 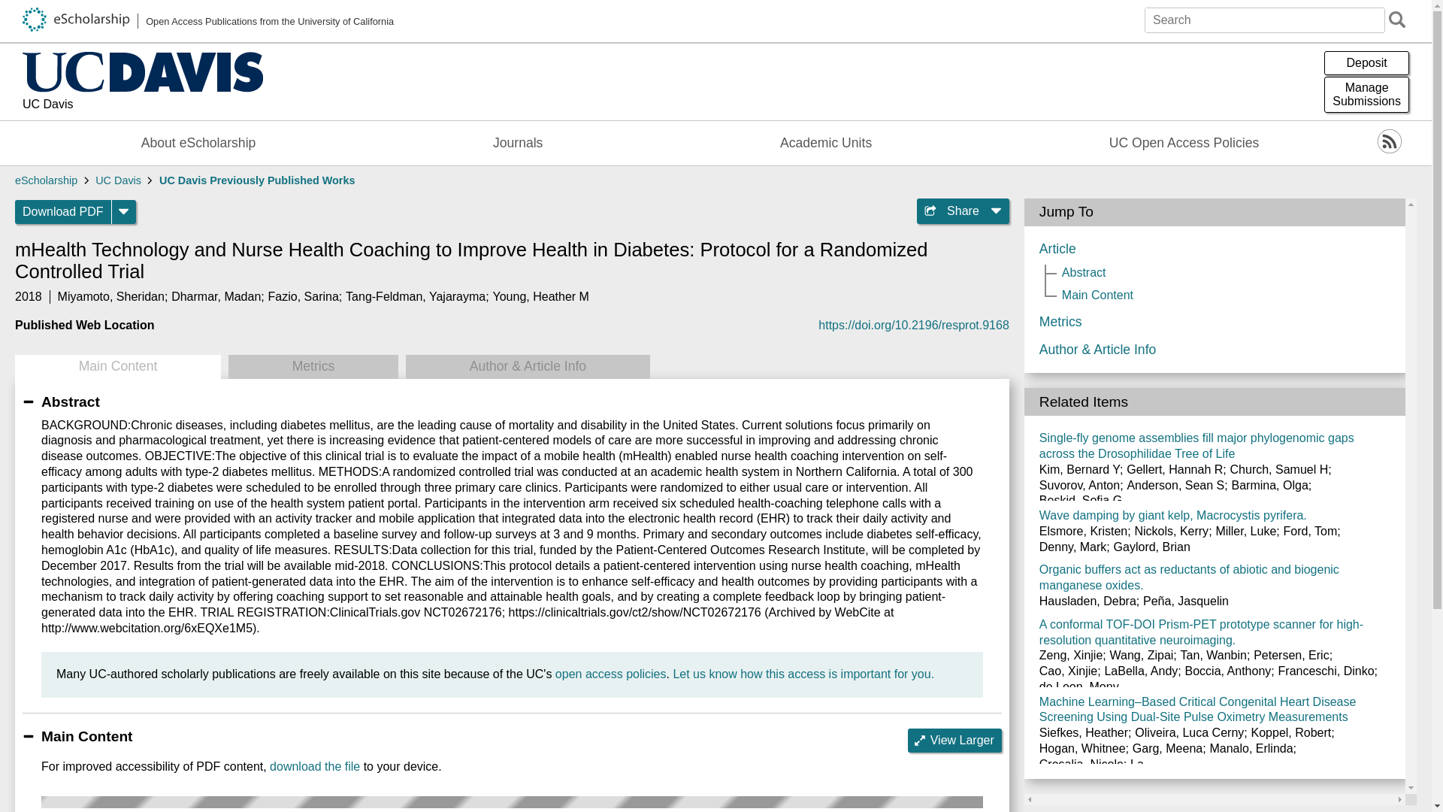 What do you see at coordinates (63, 212) in the screenshot?
I see `open access policies` at bounding box center [63, 212].